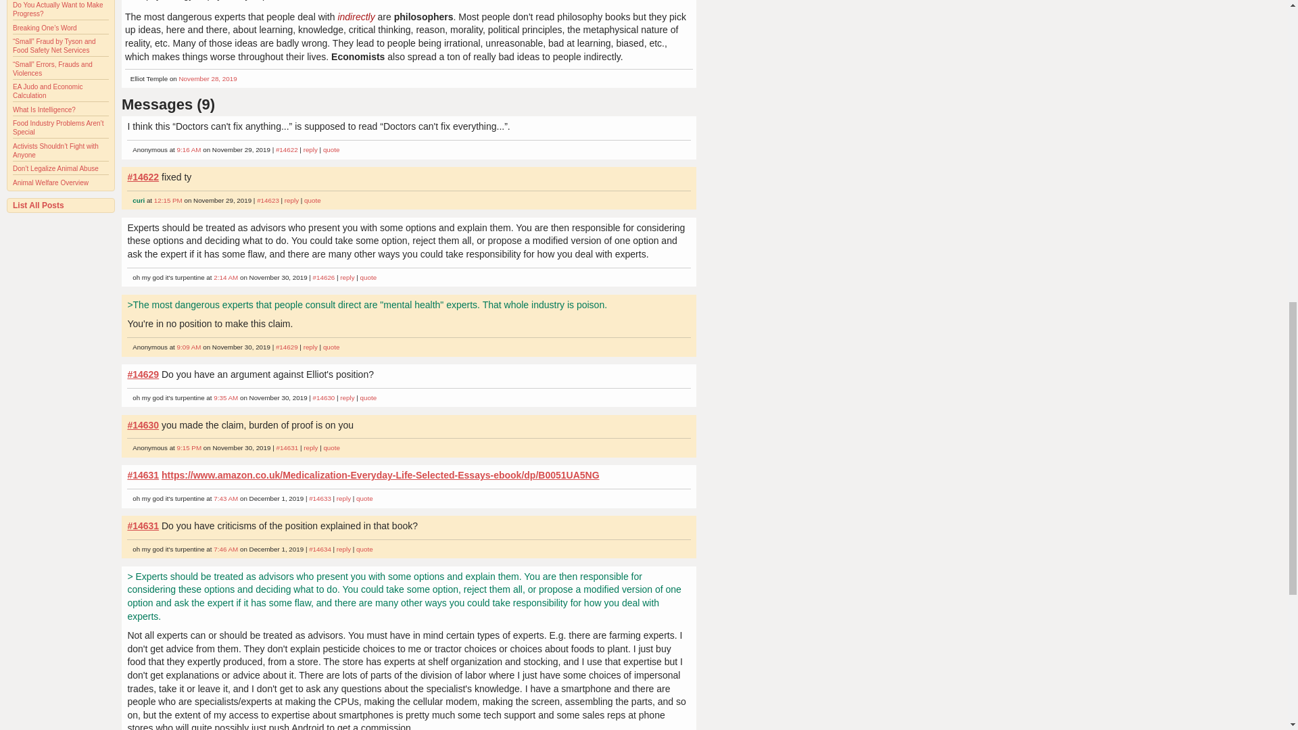  Describe the element at coordinates (44, 109) in the screenshot. I see `What Is Intelligence?` at that location.